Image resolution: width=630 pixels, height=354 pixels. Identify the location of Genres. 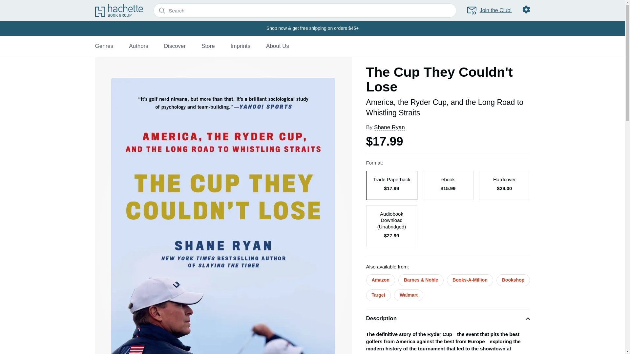
(104, 46).